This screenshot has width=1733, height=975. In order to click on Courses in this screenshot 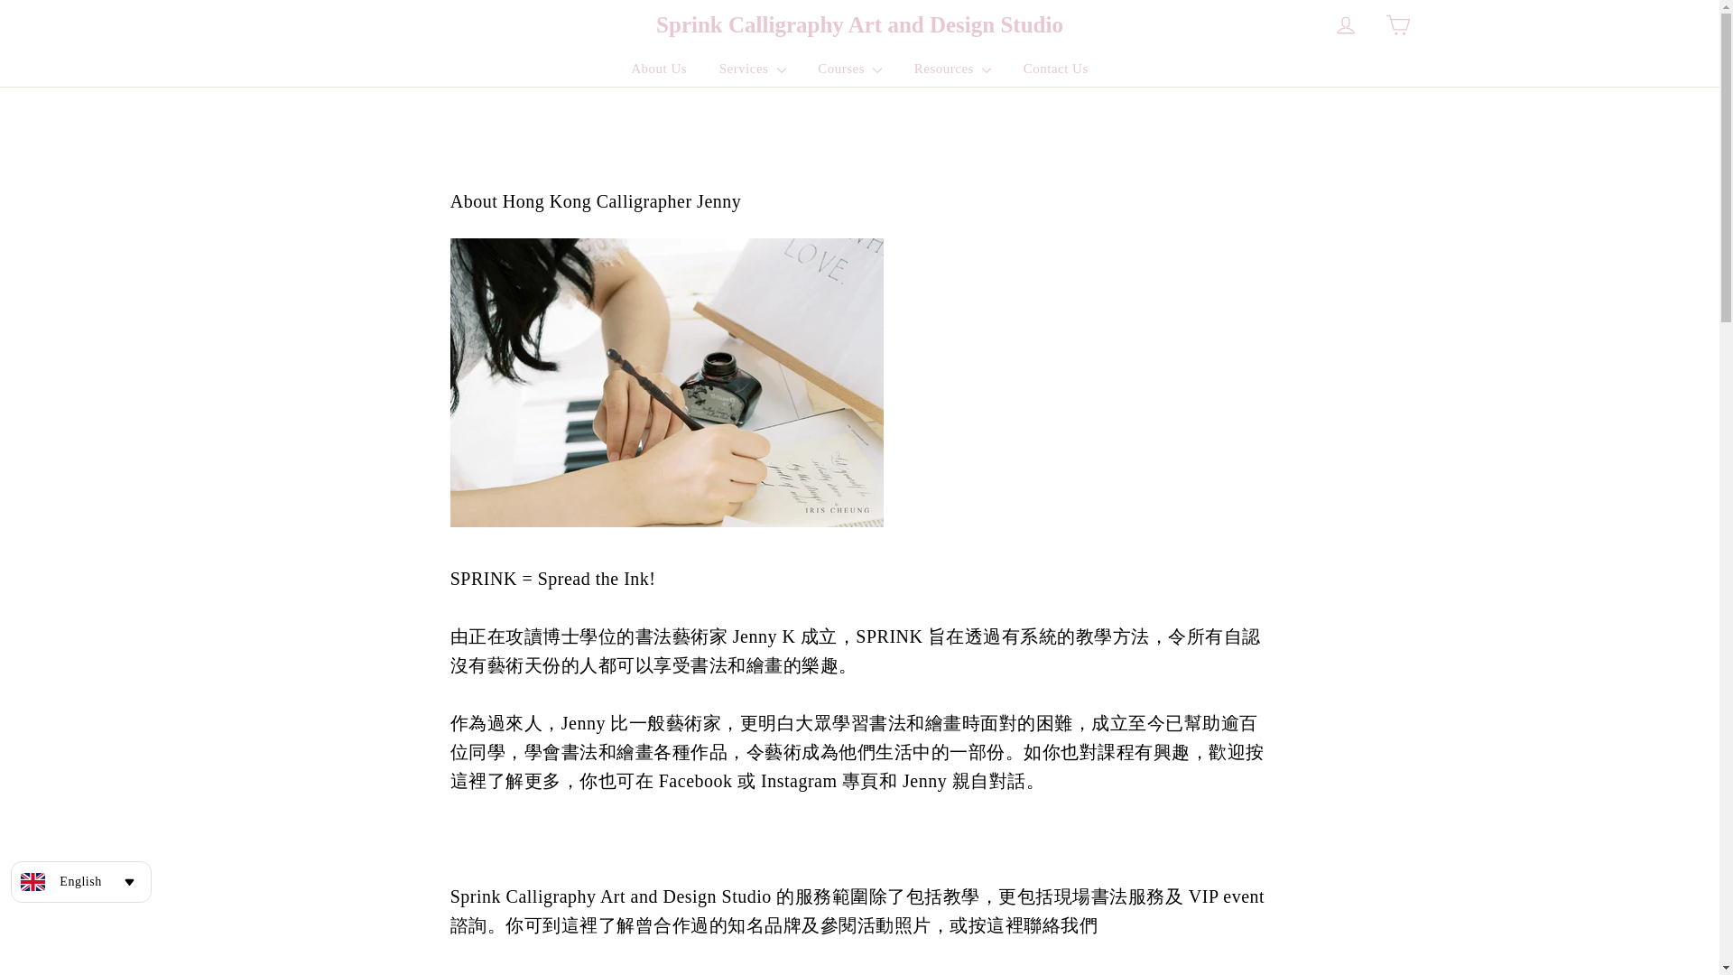, I will do `click(849, 69)`.